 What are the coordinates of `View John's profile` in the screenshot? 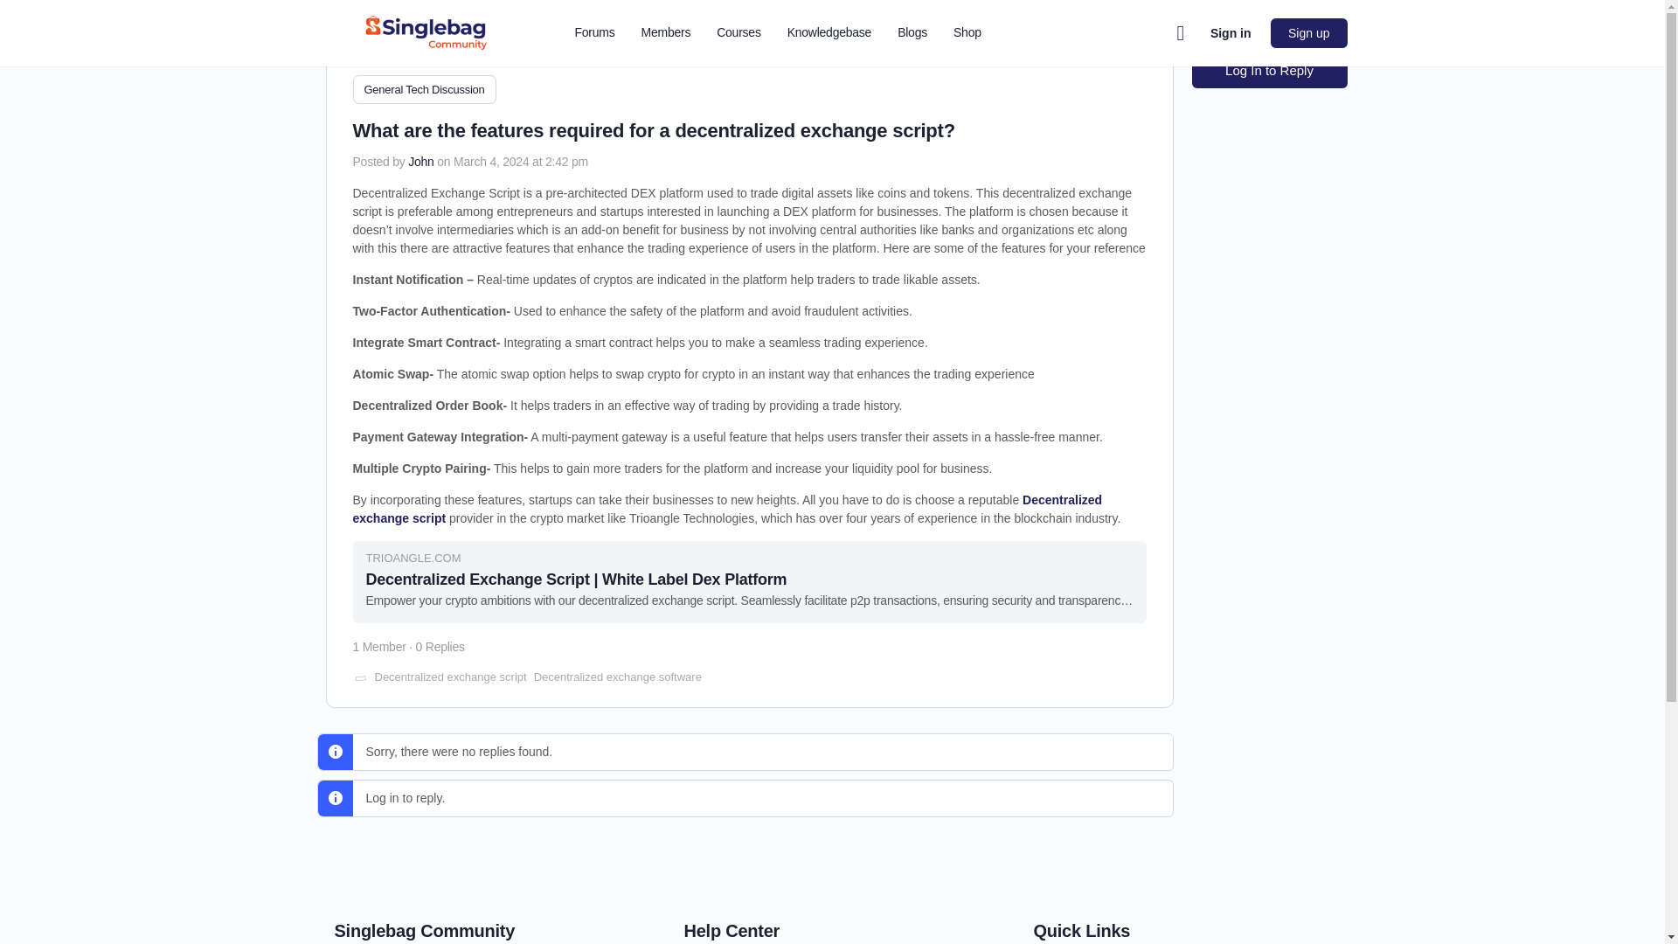 It's located at (419, 162).